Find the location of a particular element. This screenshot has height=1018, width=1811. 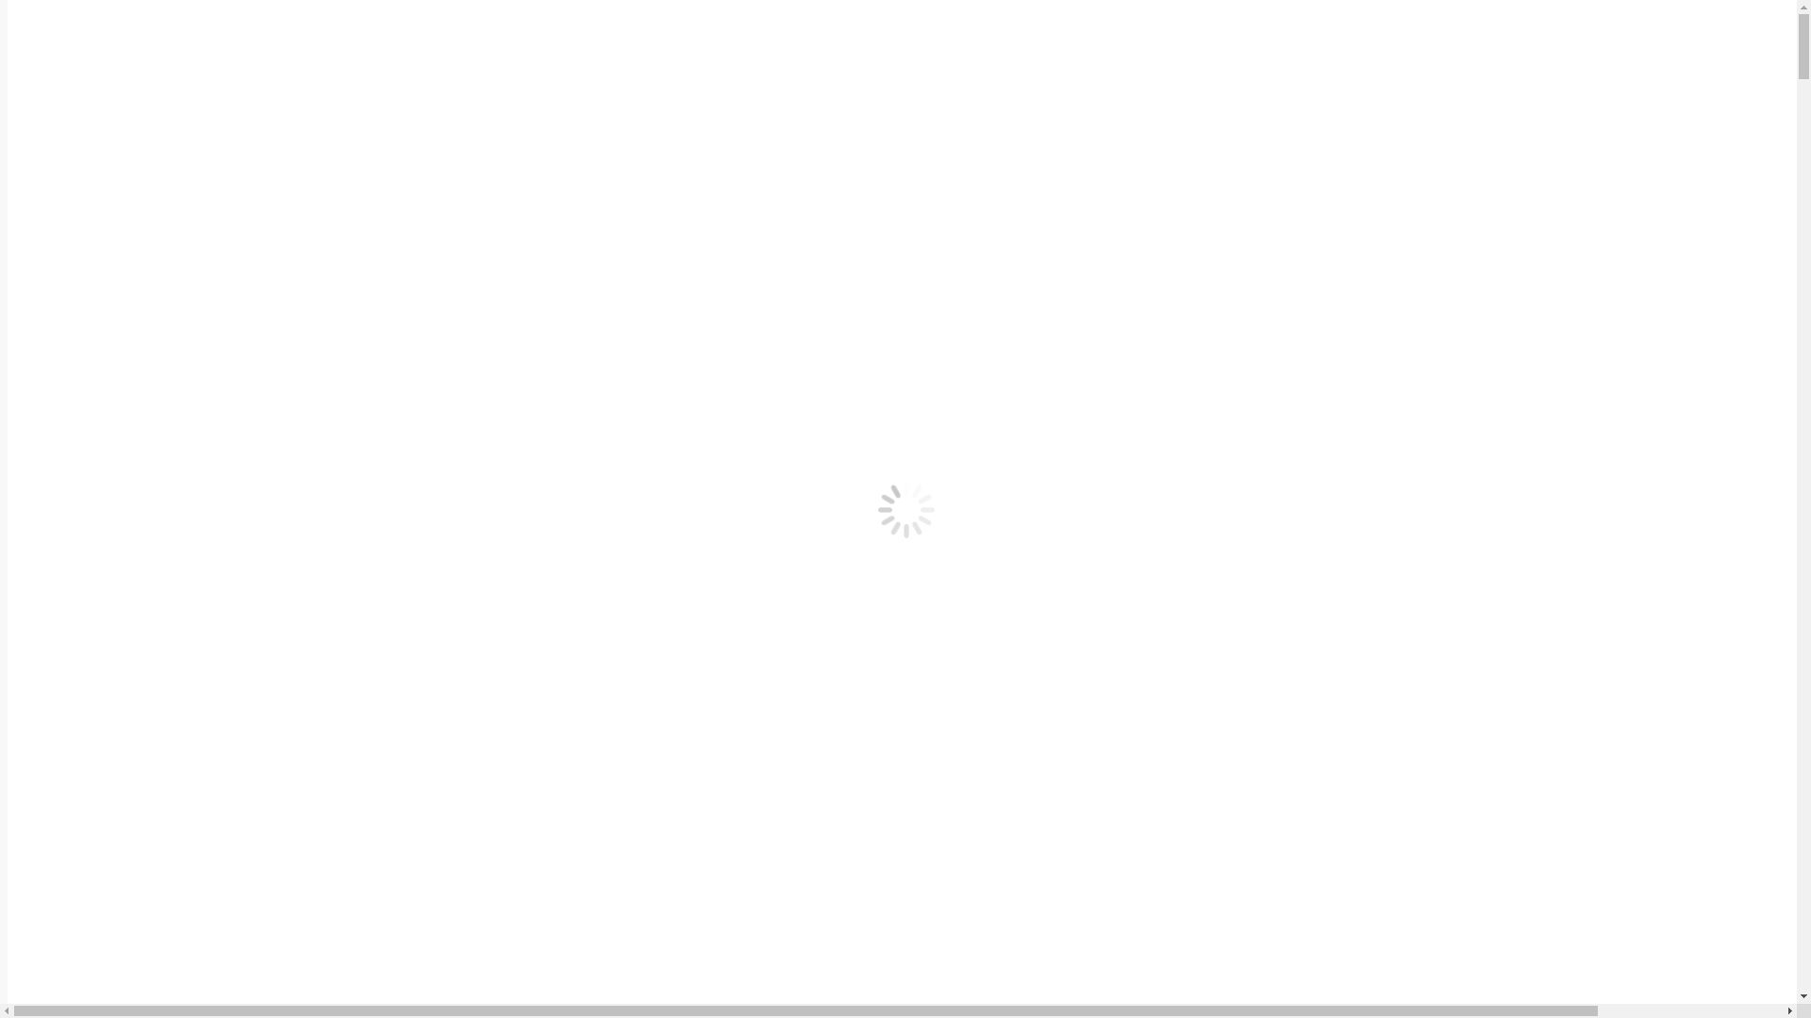

Enregistrer is located at coordinates (1347, 111).